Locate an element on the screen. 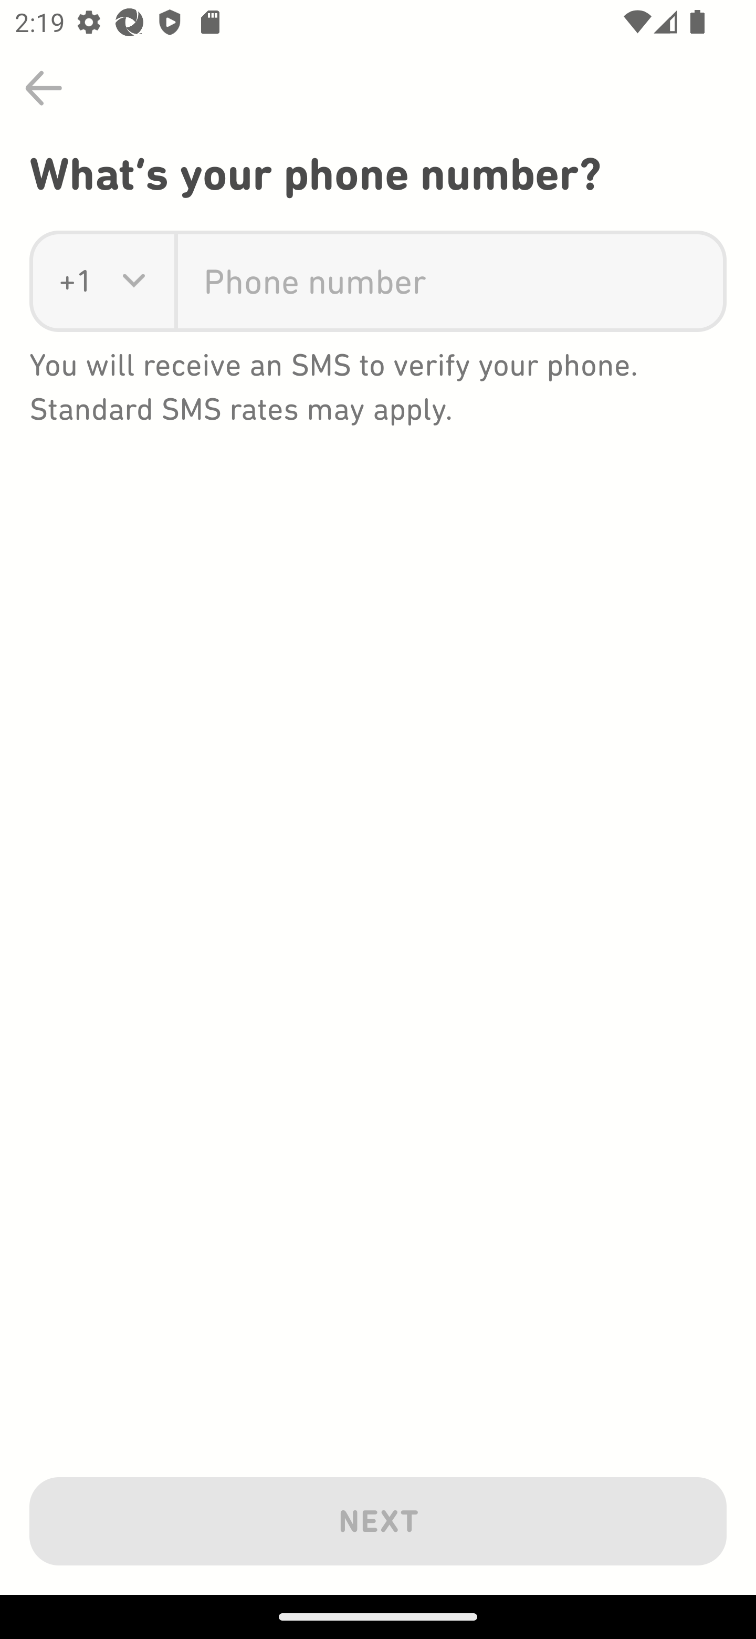 The width and height of the screenshot is (756, 1639). Phone number is located at coordinates (450, 282).